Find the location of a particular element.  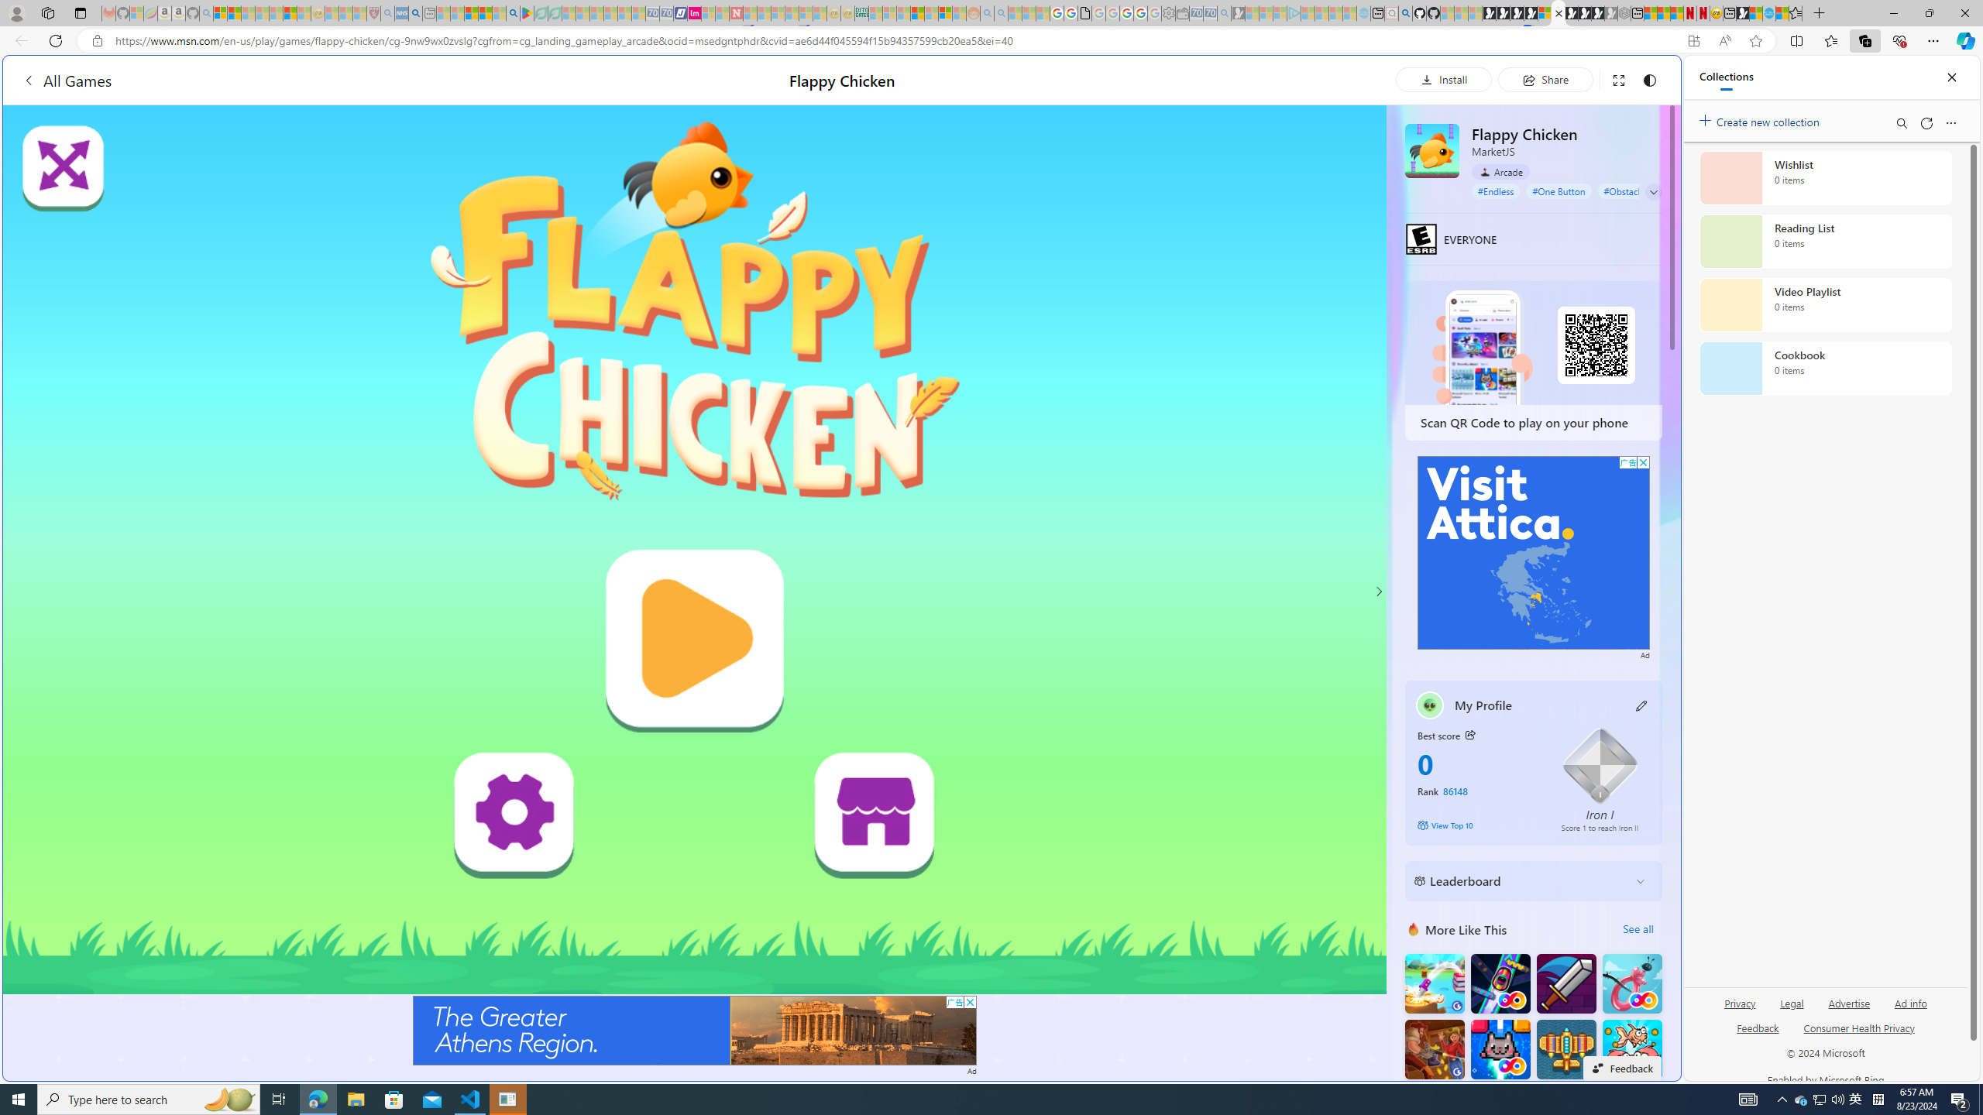

App available. Install Flappy Chicken is located at coordinates (1693, 41).